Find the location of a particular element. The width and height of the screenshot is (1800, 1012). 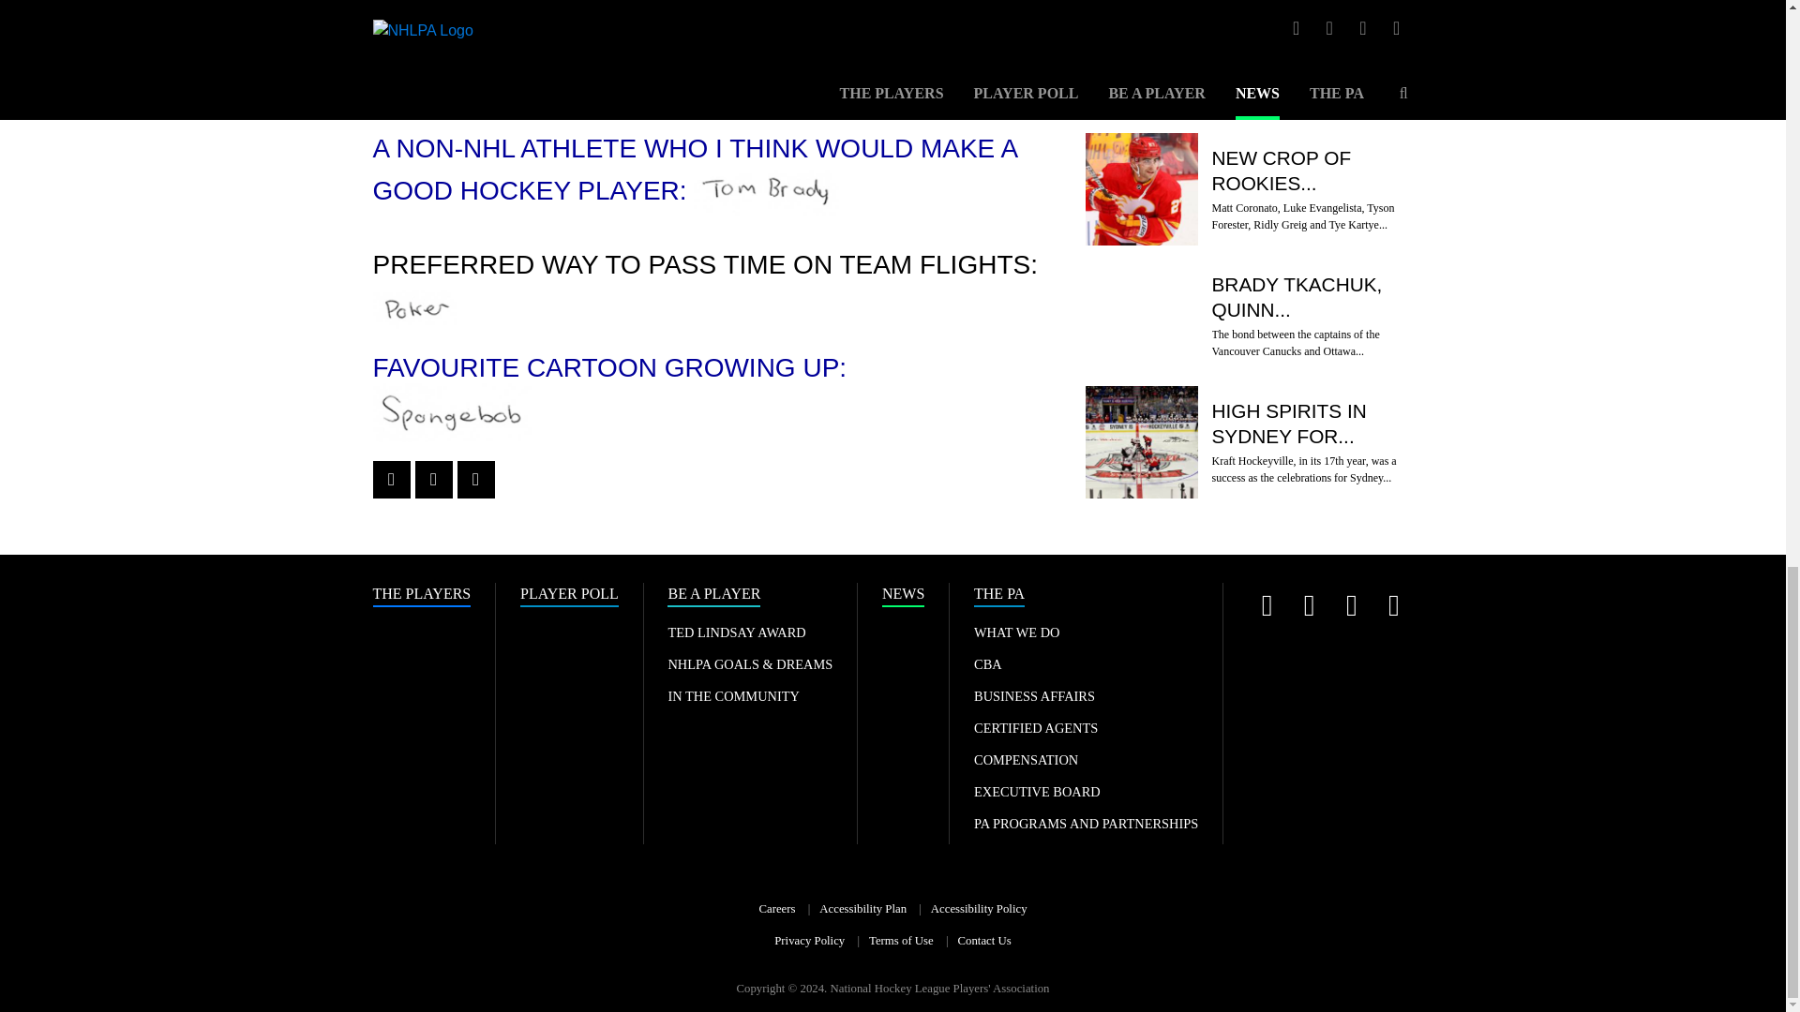

CERTIFIED AGENTS is located at coordinates (1035, 727).